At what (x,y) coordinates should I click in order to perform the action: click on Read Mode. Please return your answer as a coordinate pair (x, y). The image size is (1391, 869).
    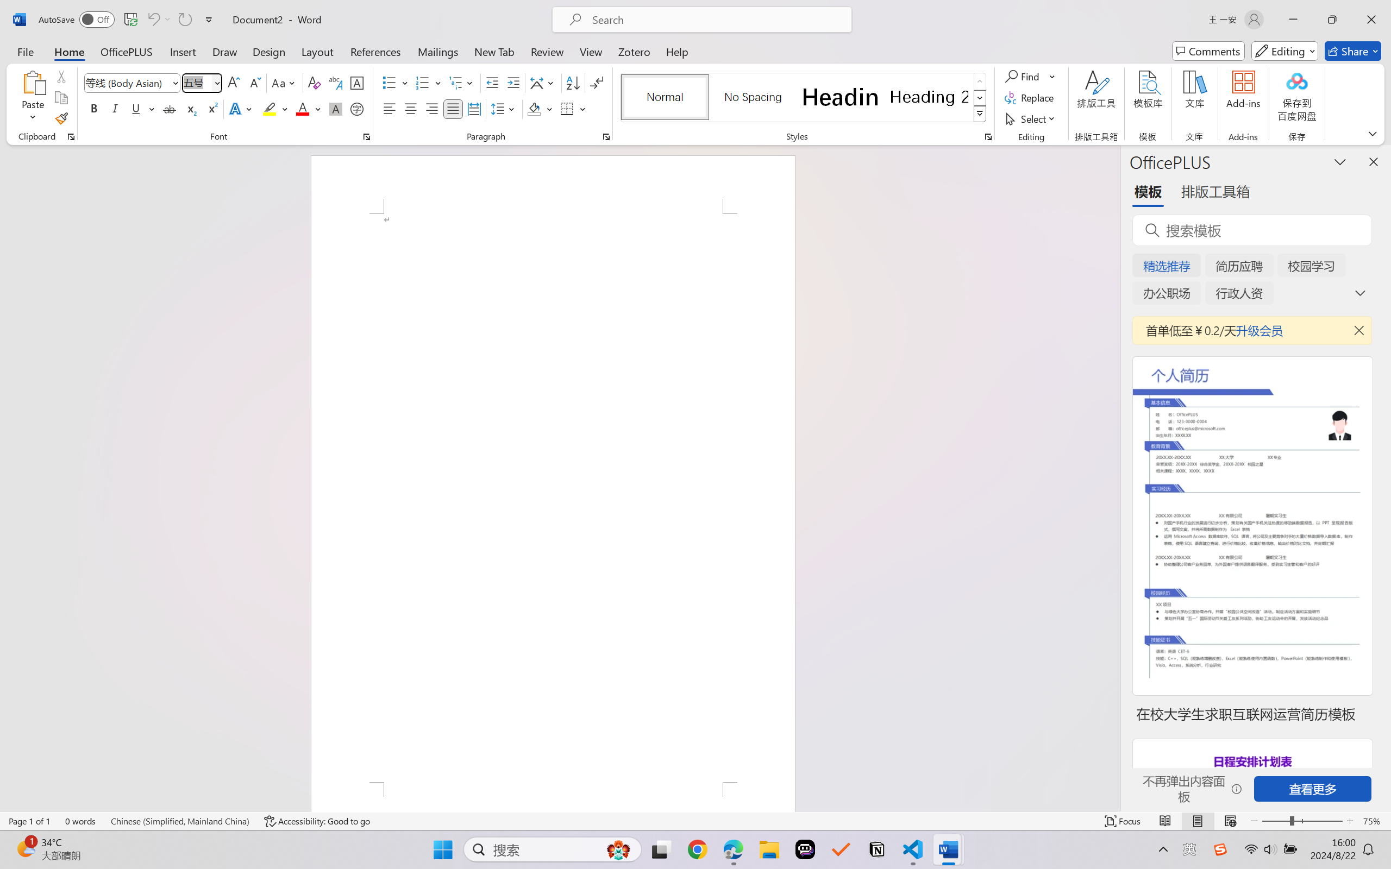
    Looking at the image, I should click on (1166, 821).